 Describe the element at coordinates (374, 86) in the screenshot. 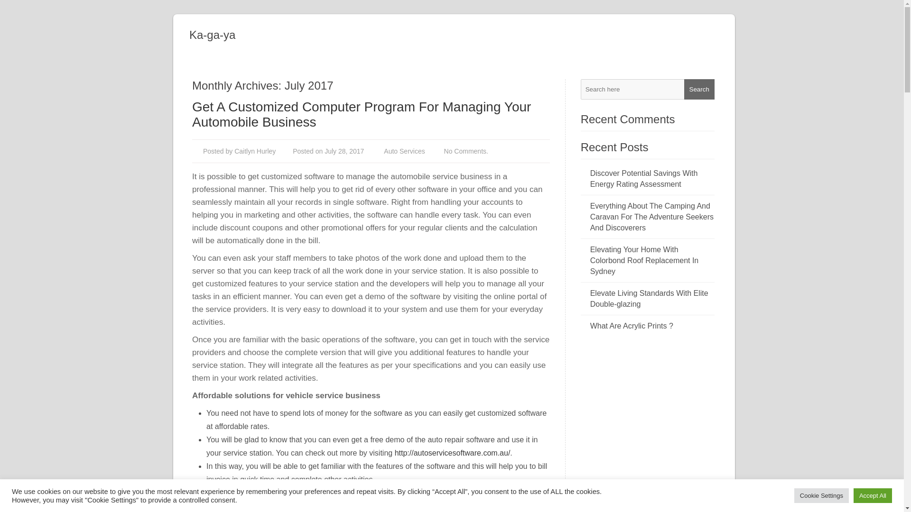

I see `Monthly Archives: July 2017` at that location.